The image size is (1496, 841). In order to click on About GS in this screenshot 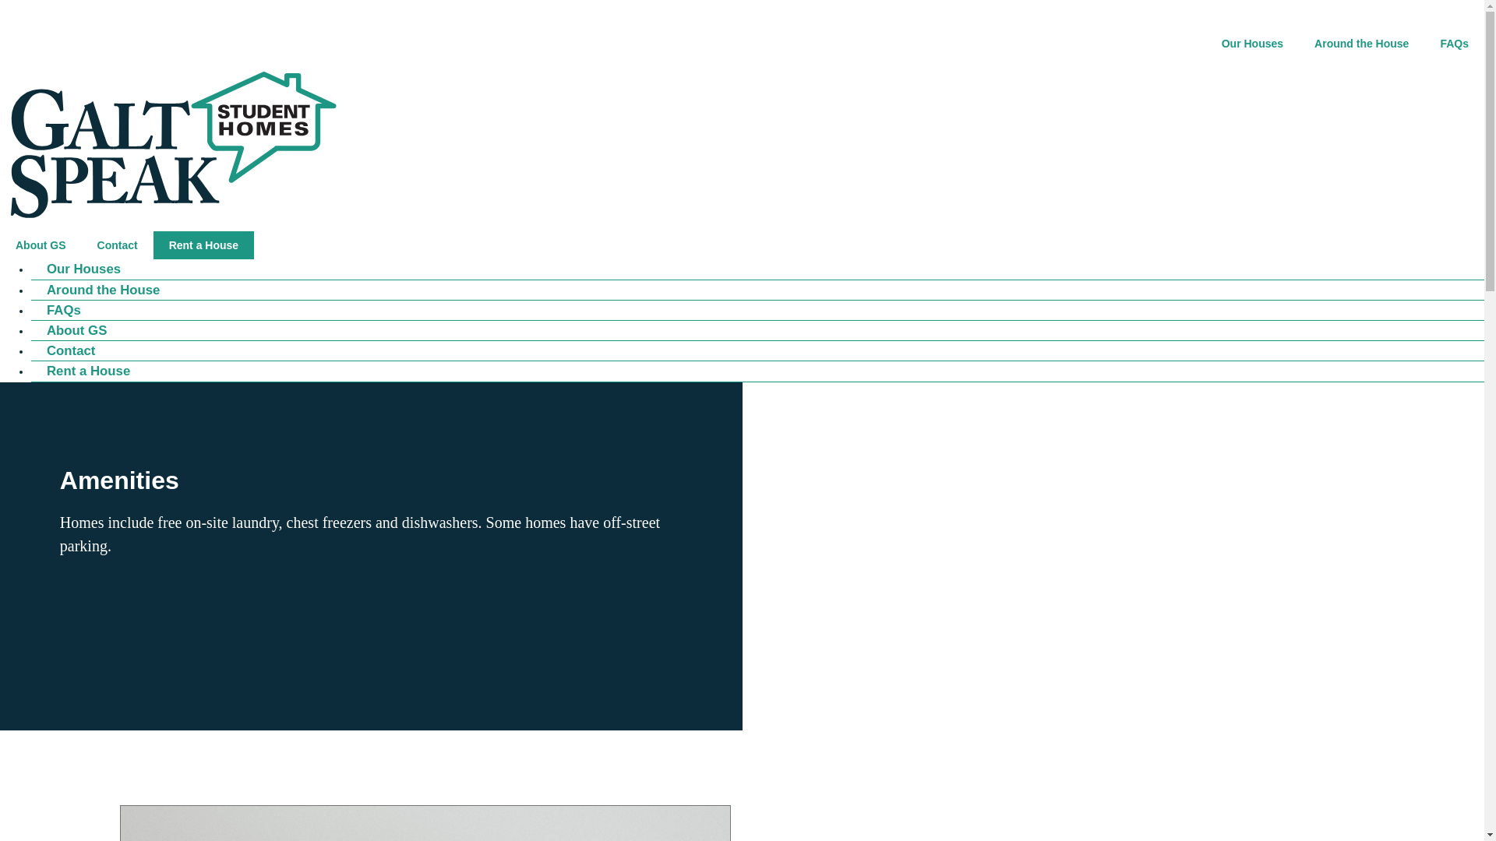, I will do `click(69, 330)`.